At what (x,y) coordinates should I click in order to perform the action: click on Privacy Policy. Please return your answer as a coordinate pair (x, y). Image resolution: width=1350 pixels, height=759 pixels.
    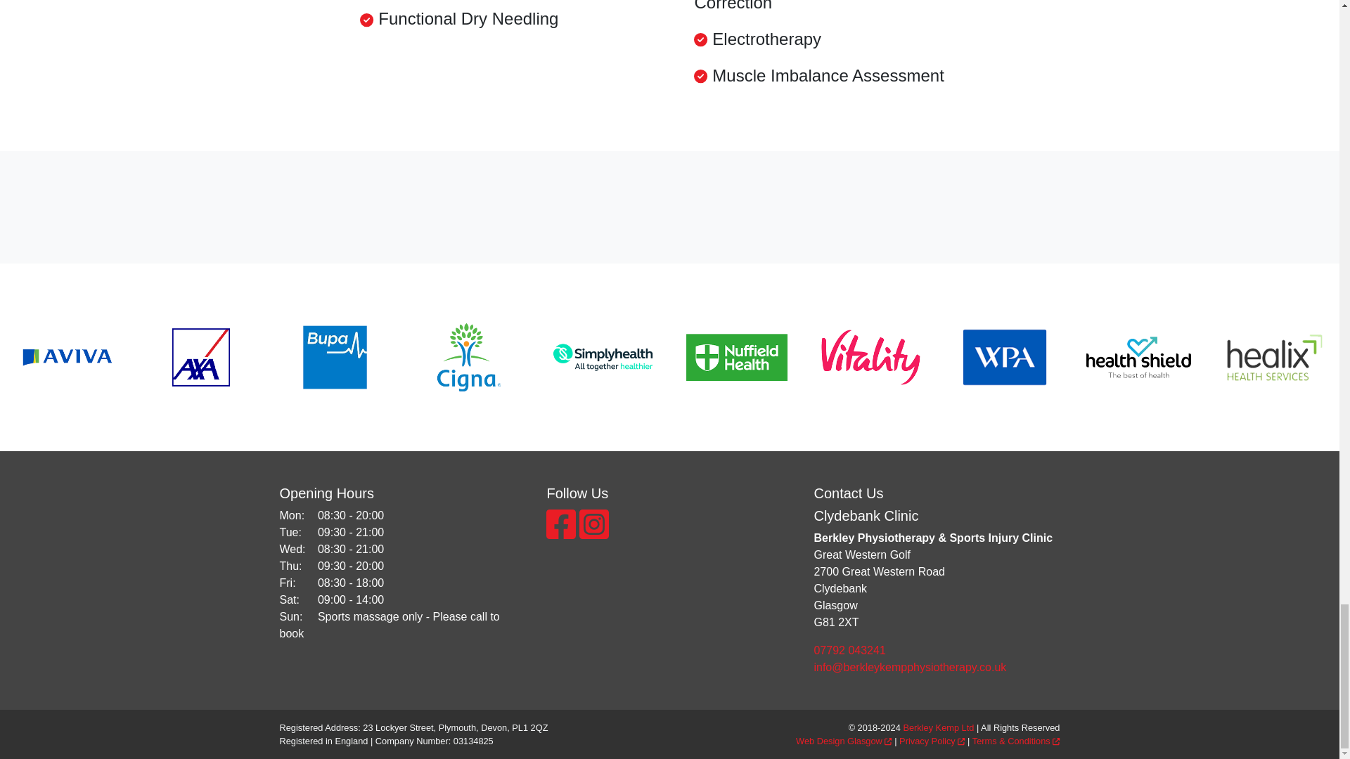
    Looking at the image, I should click on (932, 741).